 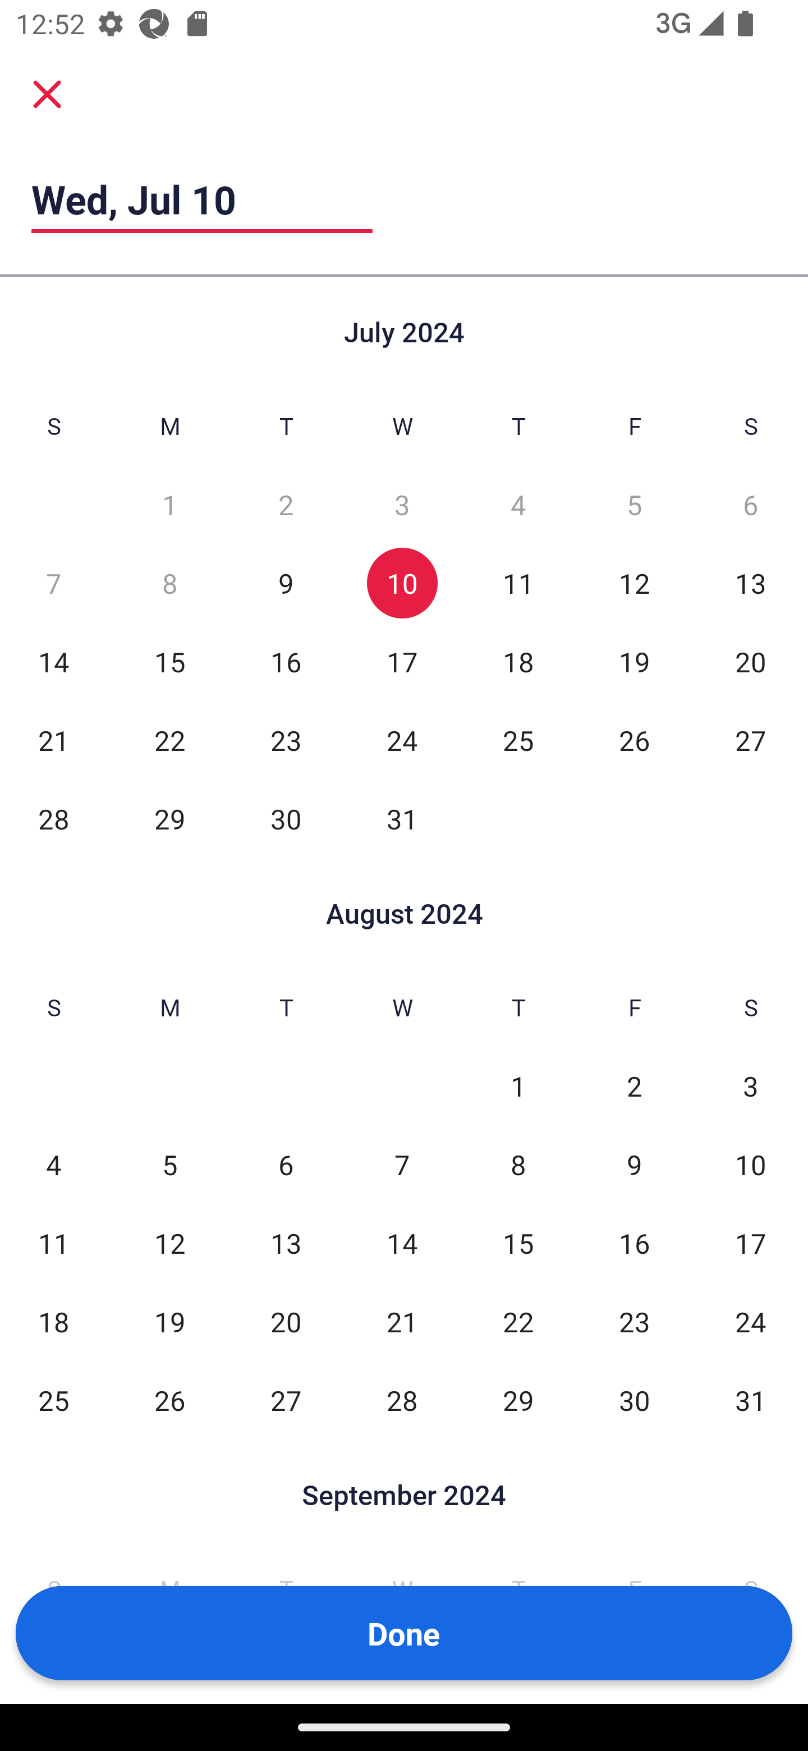 I want to click on 1 Thu, Aug 1, Not Selected, so click(x=518, y=1087).